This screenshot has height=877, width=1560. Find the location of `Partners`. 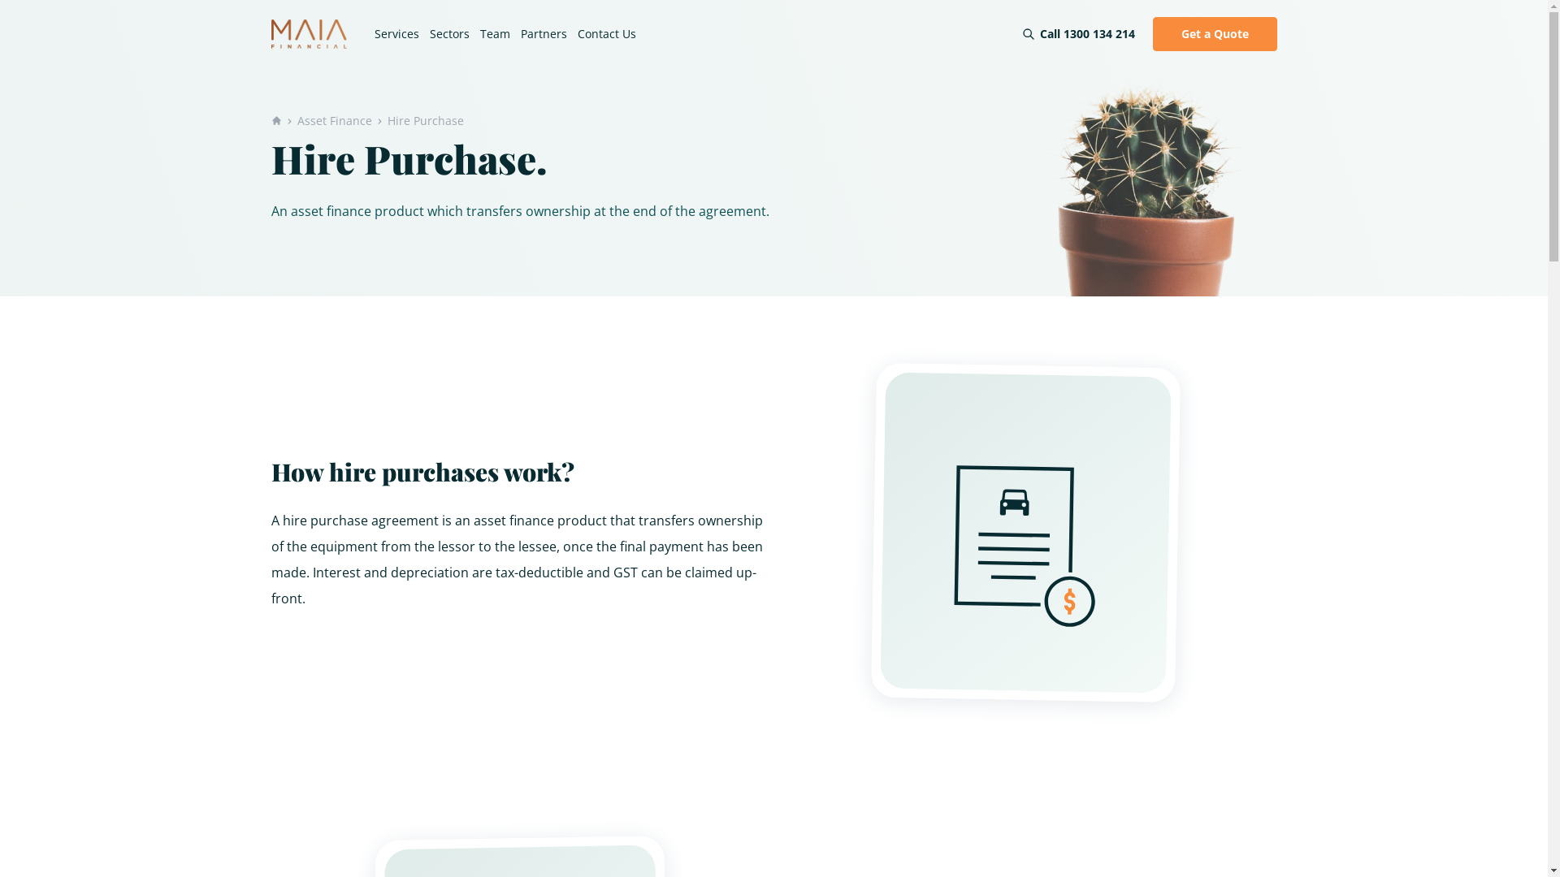

Partners is located at coordinates (543, 34).